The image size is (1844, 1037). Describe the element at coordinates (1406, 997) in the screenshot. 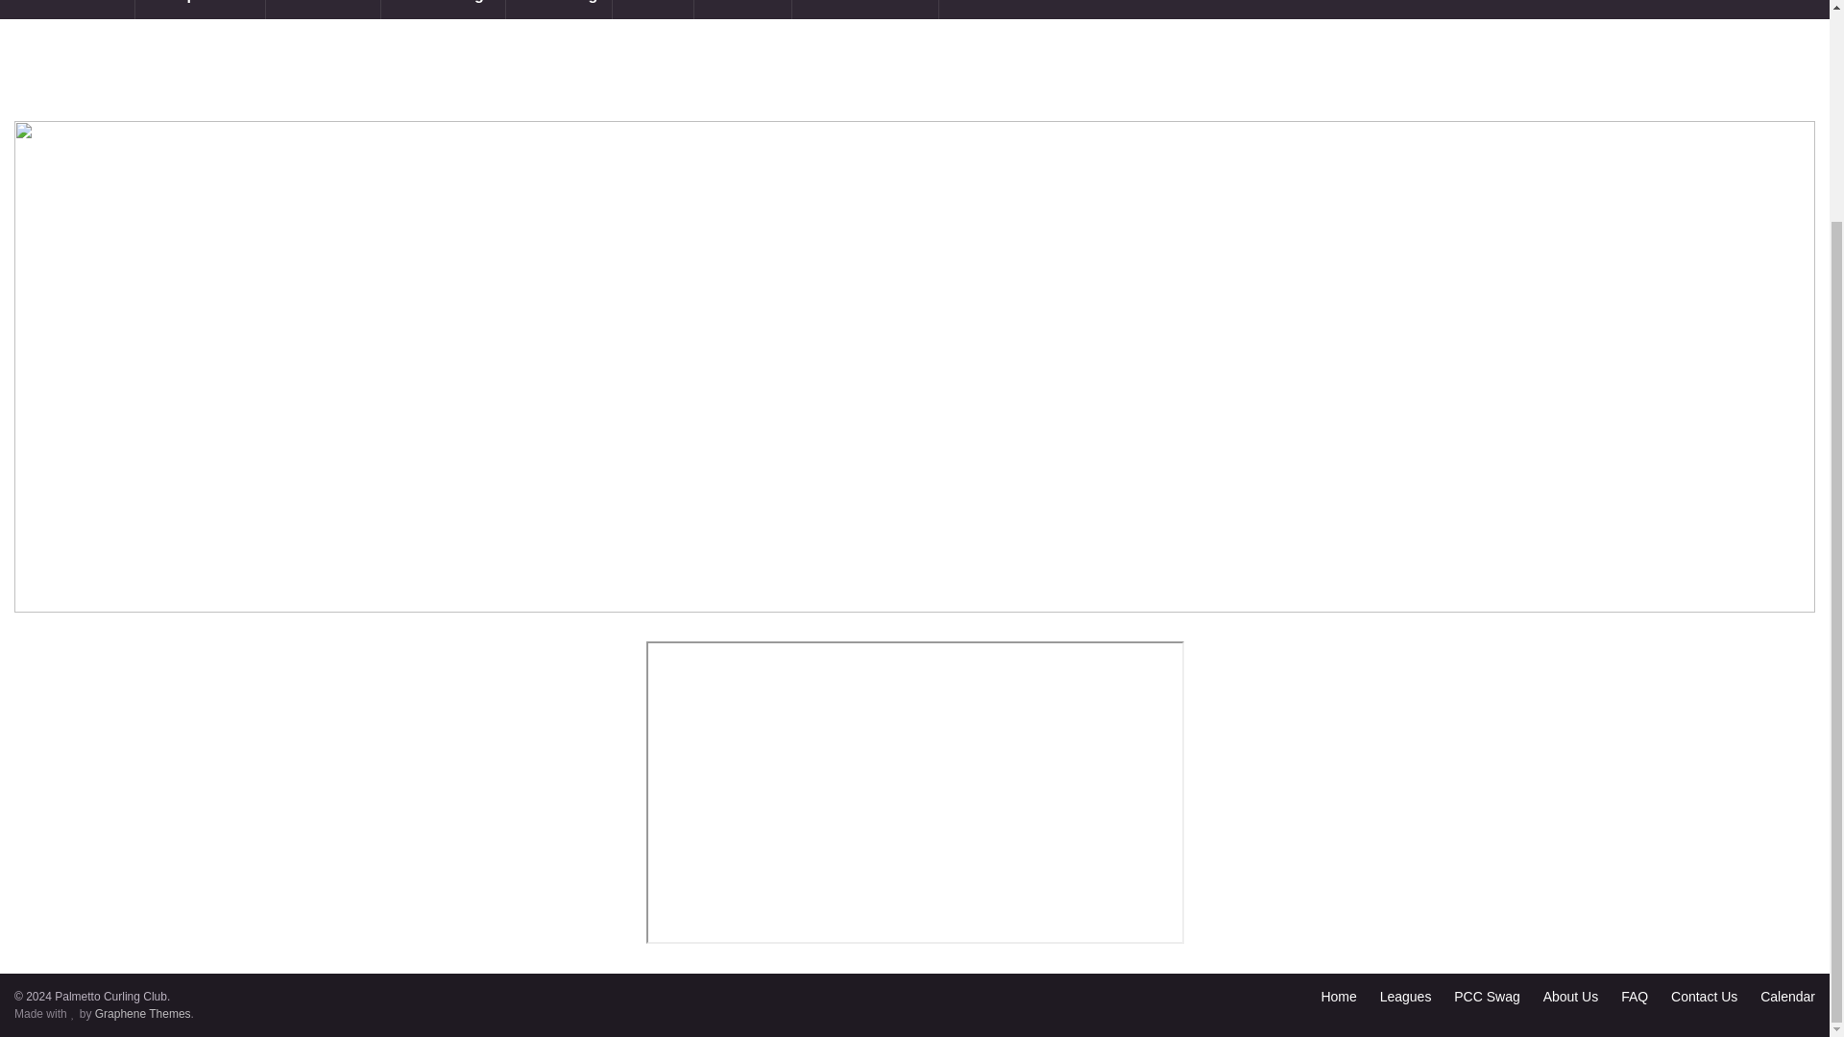

I see `Leagues` at that location.